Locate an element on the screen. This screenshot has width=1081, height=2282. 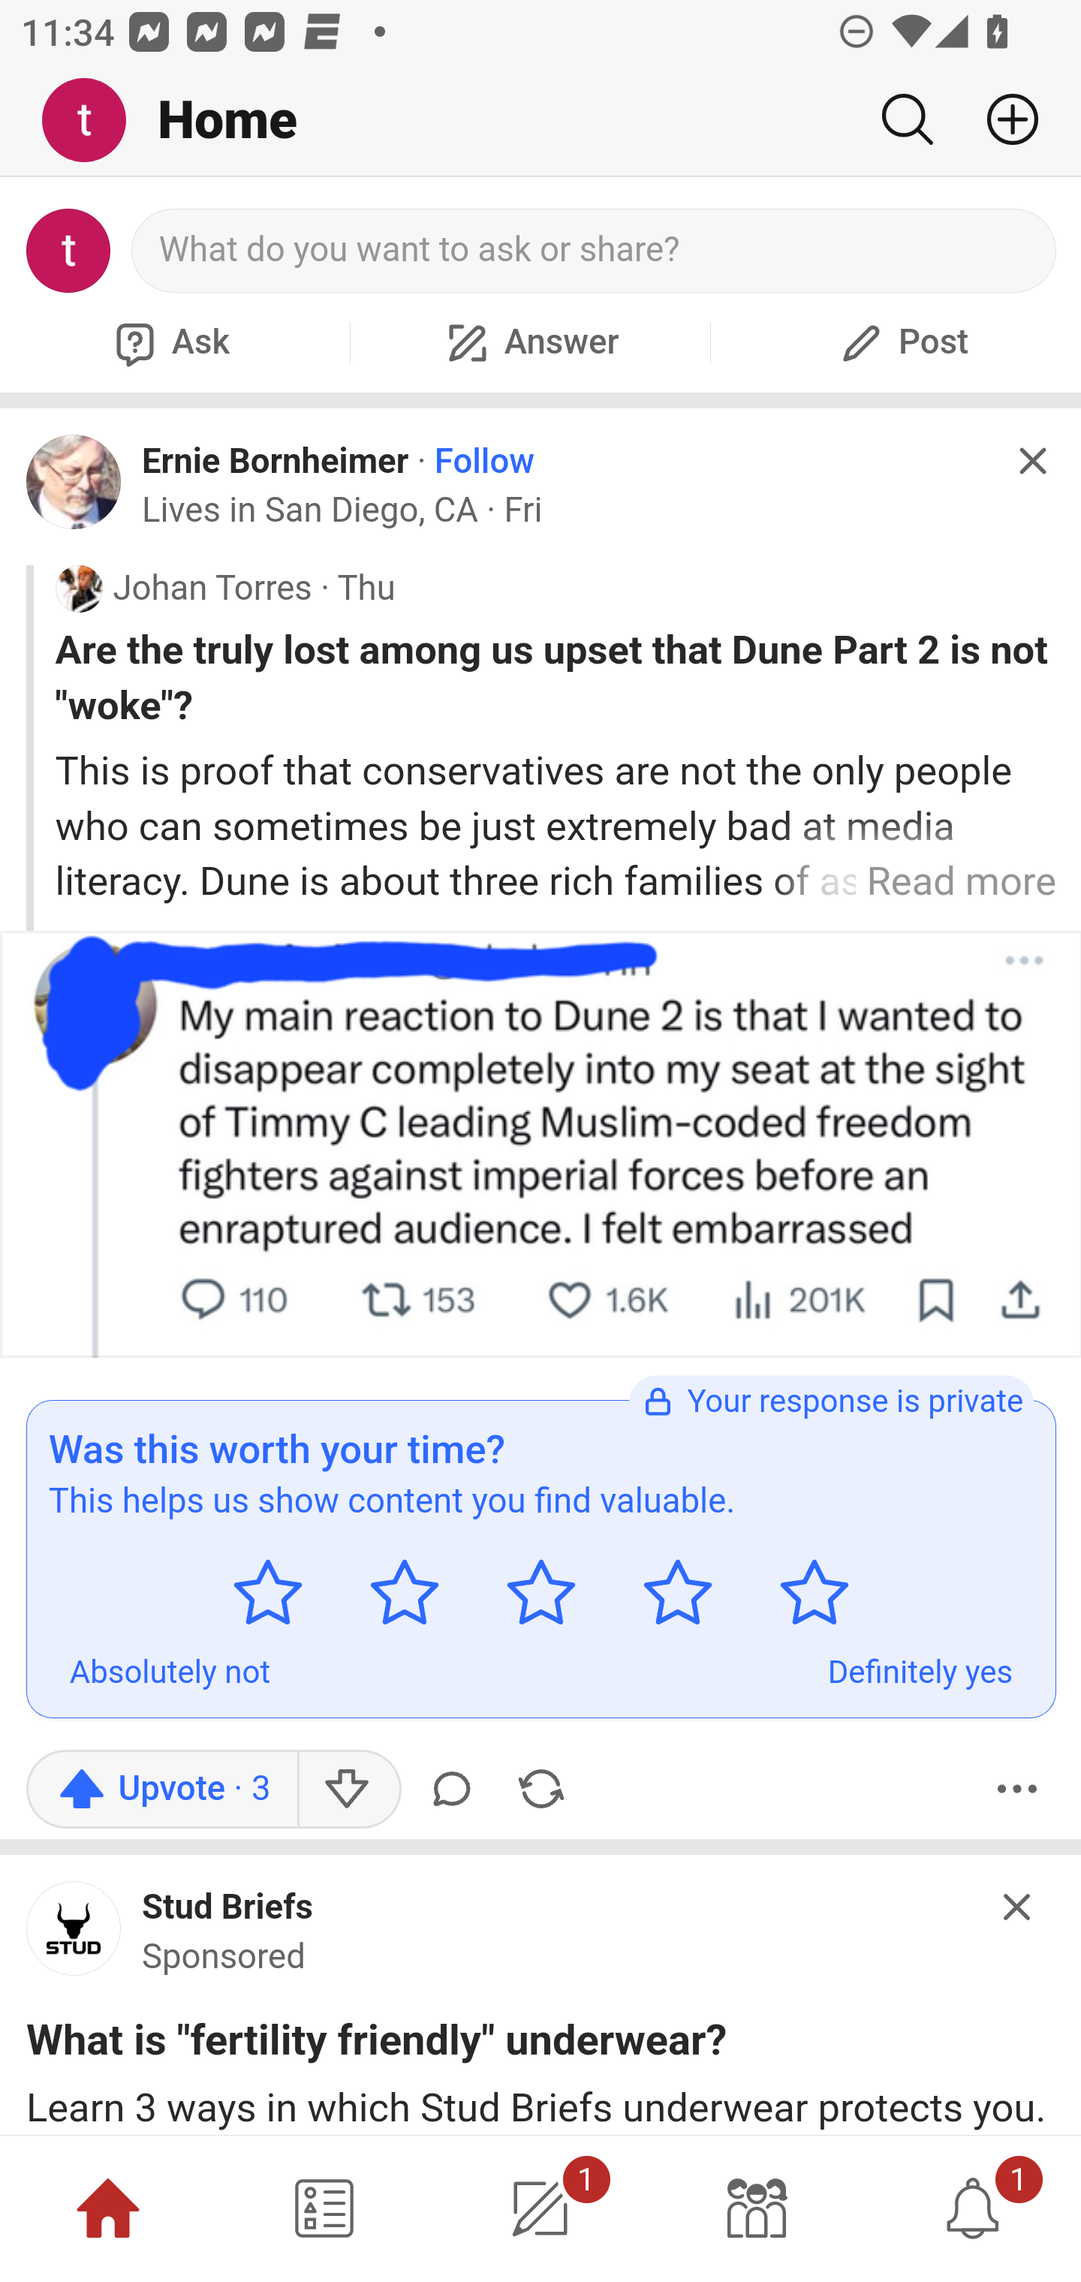
Search is located at coordinates (907, 119).